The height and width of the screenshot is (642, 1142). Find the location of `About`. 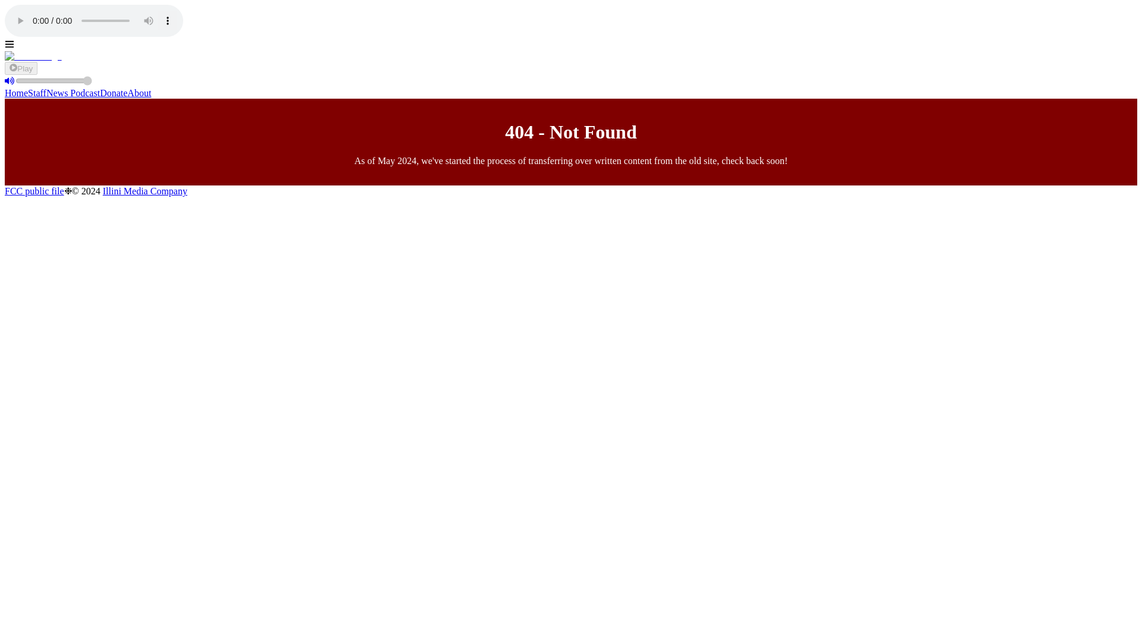

About is located at coordinates (139, 93).